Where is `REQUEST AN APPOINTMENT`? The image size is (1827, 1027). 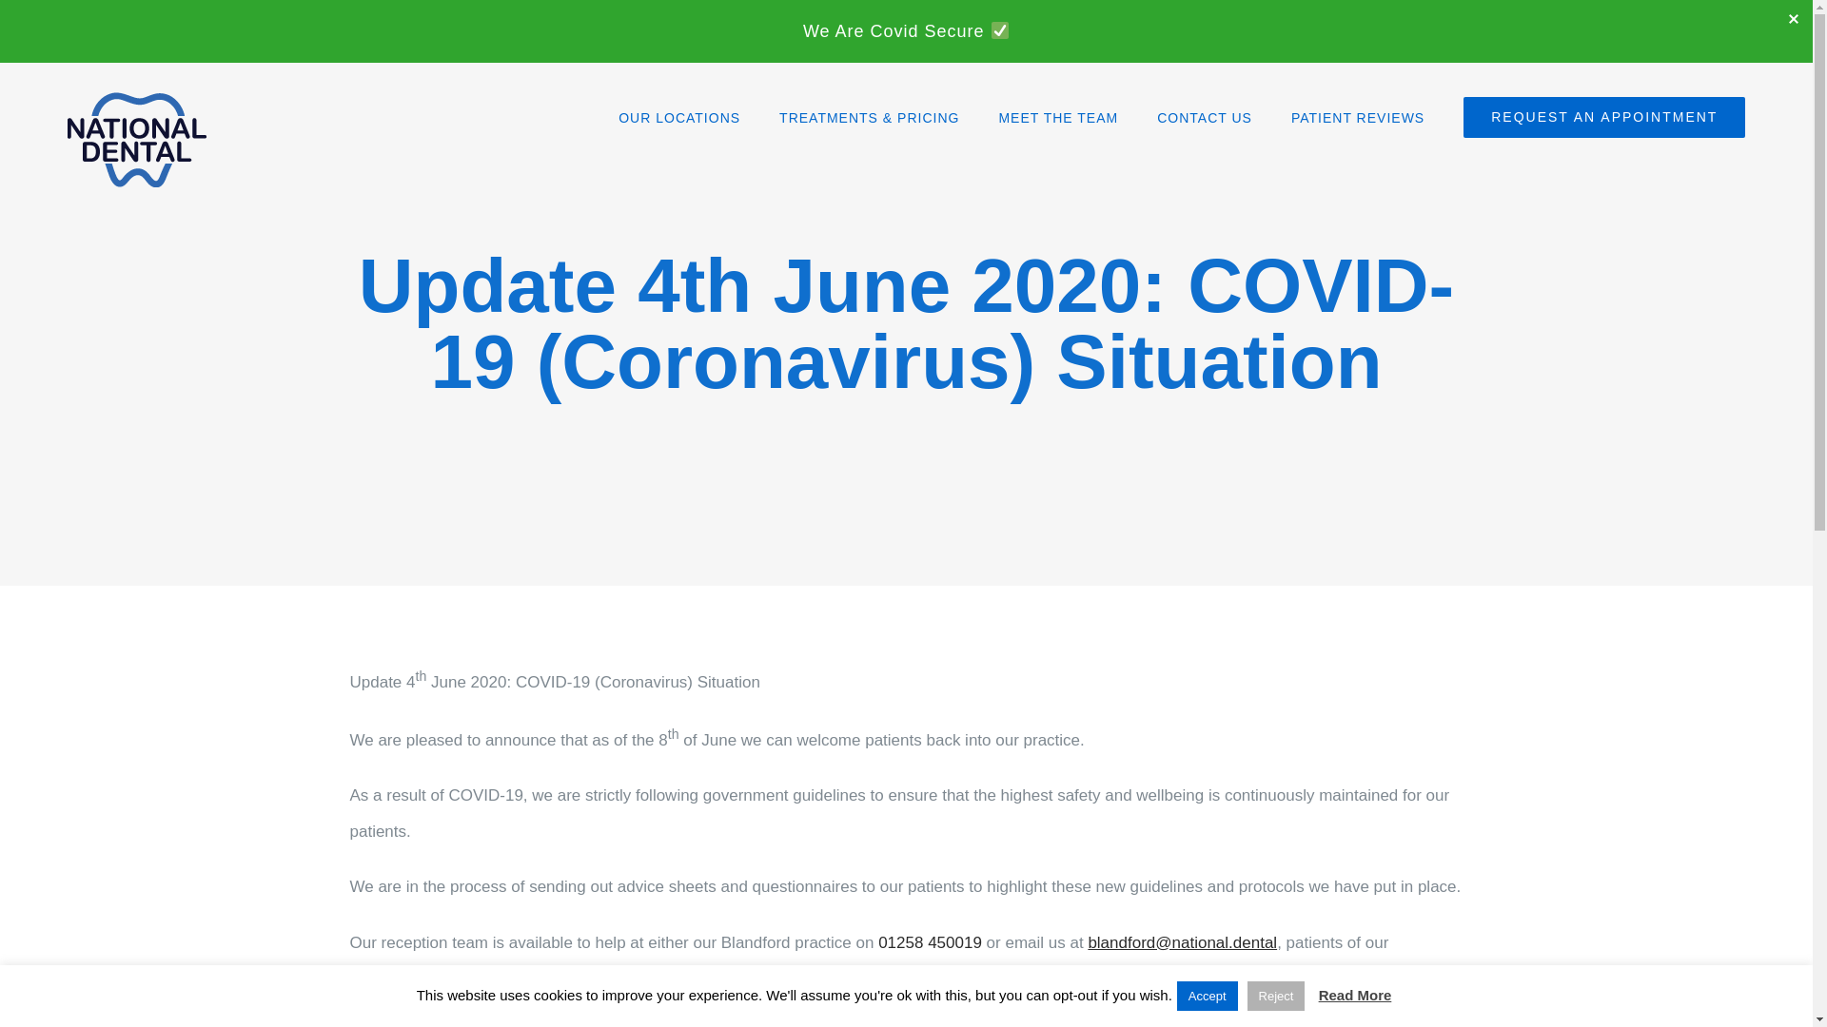
REQUEST AN APPOINTMENT is located at coordinates (1603, 117).